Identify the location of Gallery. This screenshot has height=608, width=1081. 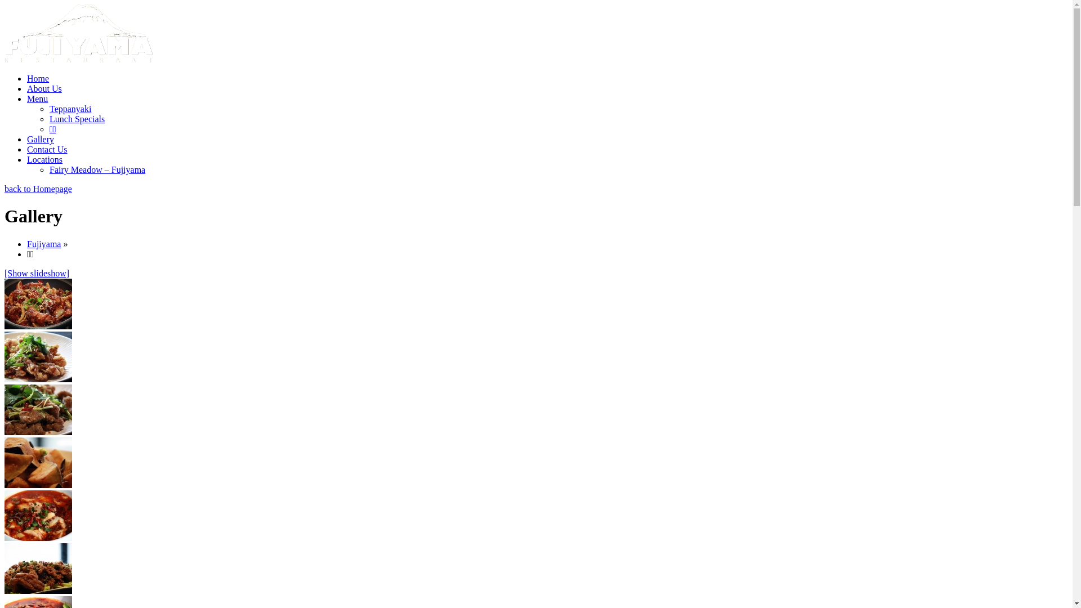
(41, 140).